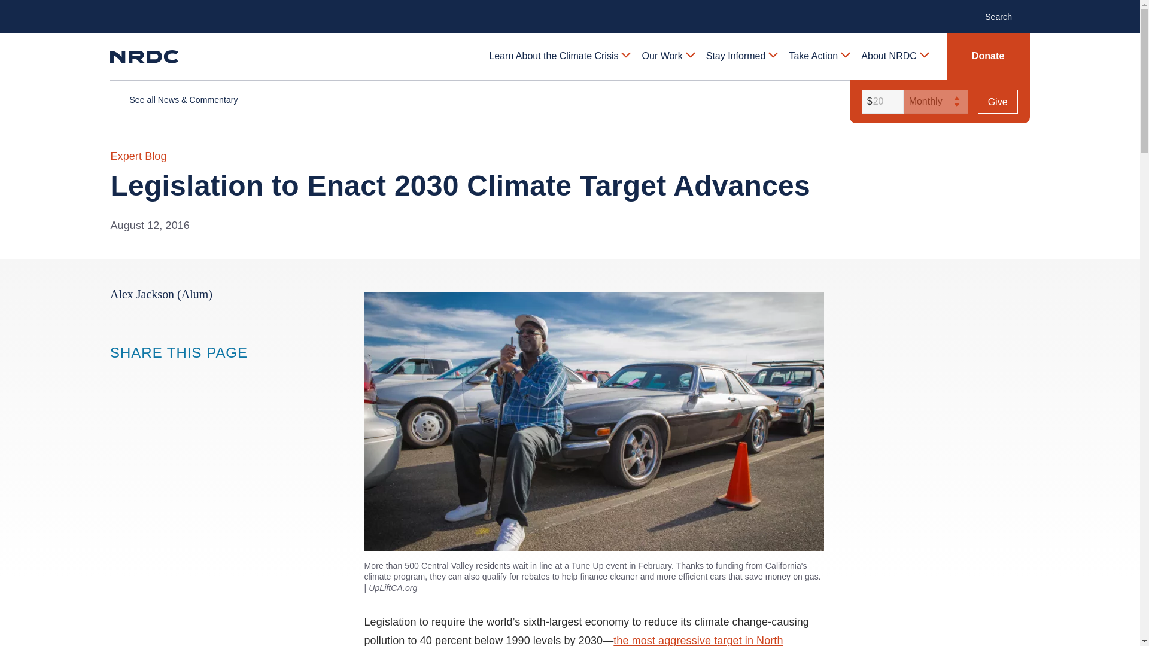  What do you see at coordinates (569, 10) in the screenshot?
I see `Skip to main content` at bounding box center [569, 10].